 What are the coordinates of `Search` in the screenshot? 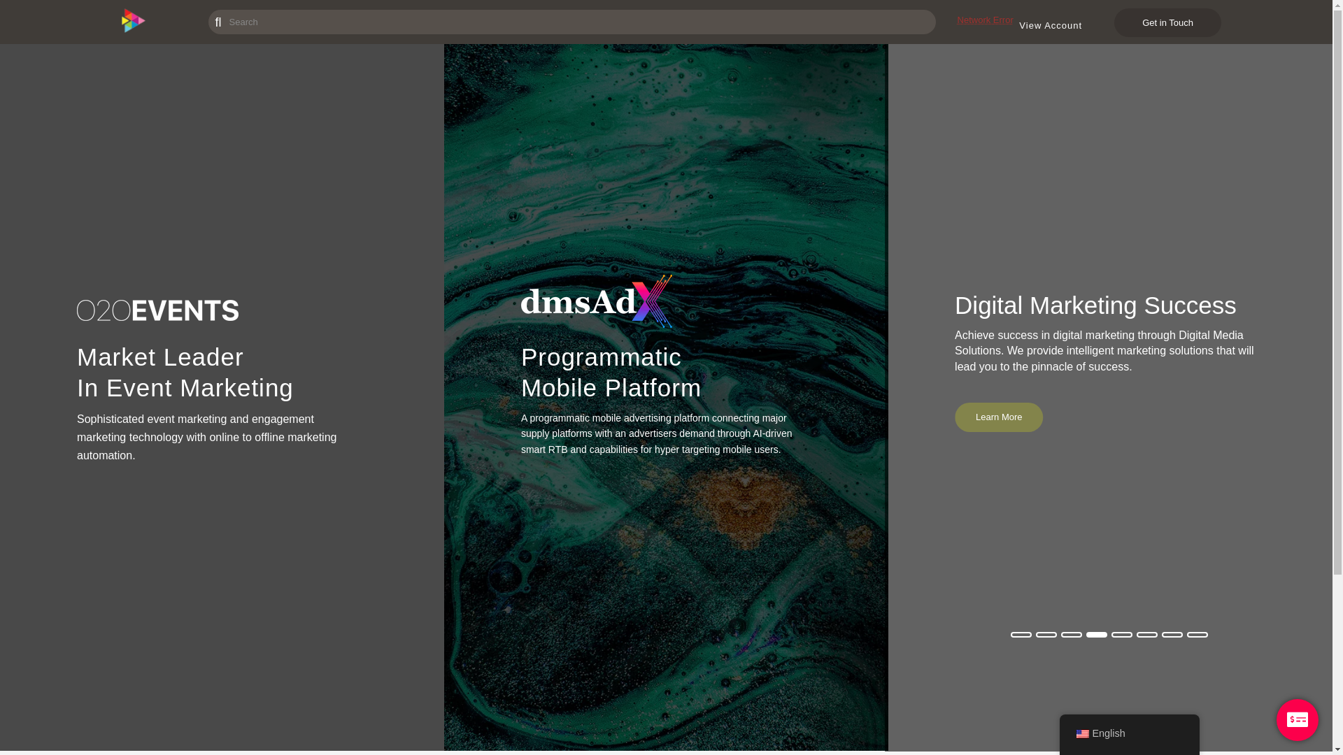 It's located at (28, 13).